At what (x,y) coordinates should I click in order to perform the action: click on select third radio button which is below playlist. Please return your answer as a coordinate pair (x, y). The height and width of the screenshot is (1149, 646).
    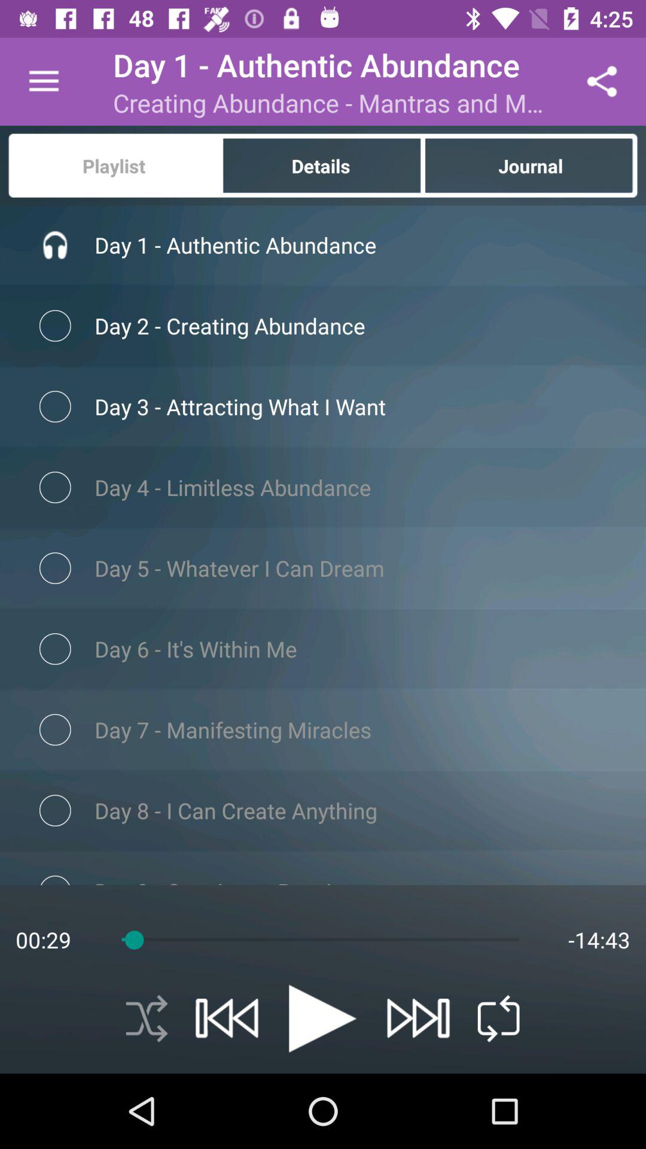
    Looking at the image, I should click on (55, 487).